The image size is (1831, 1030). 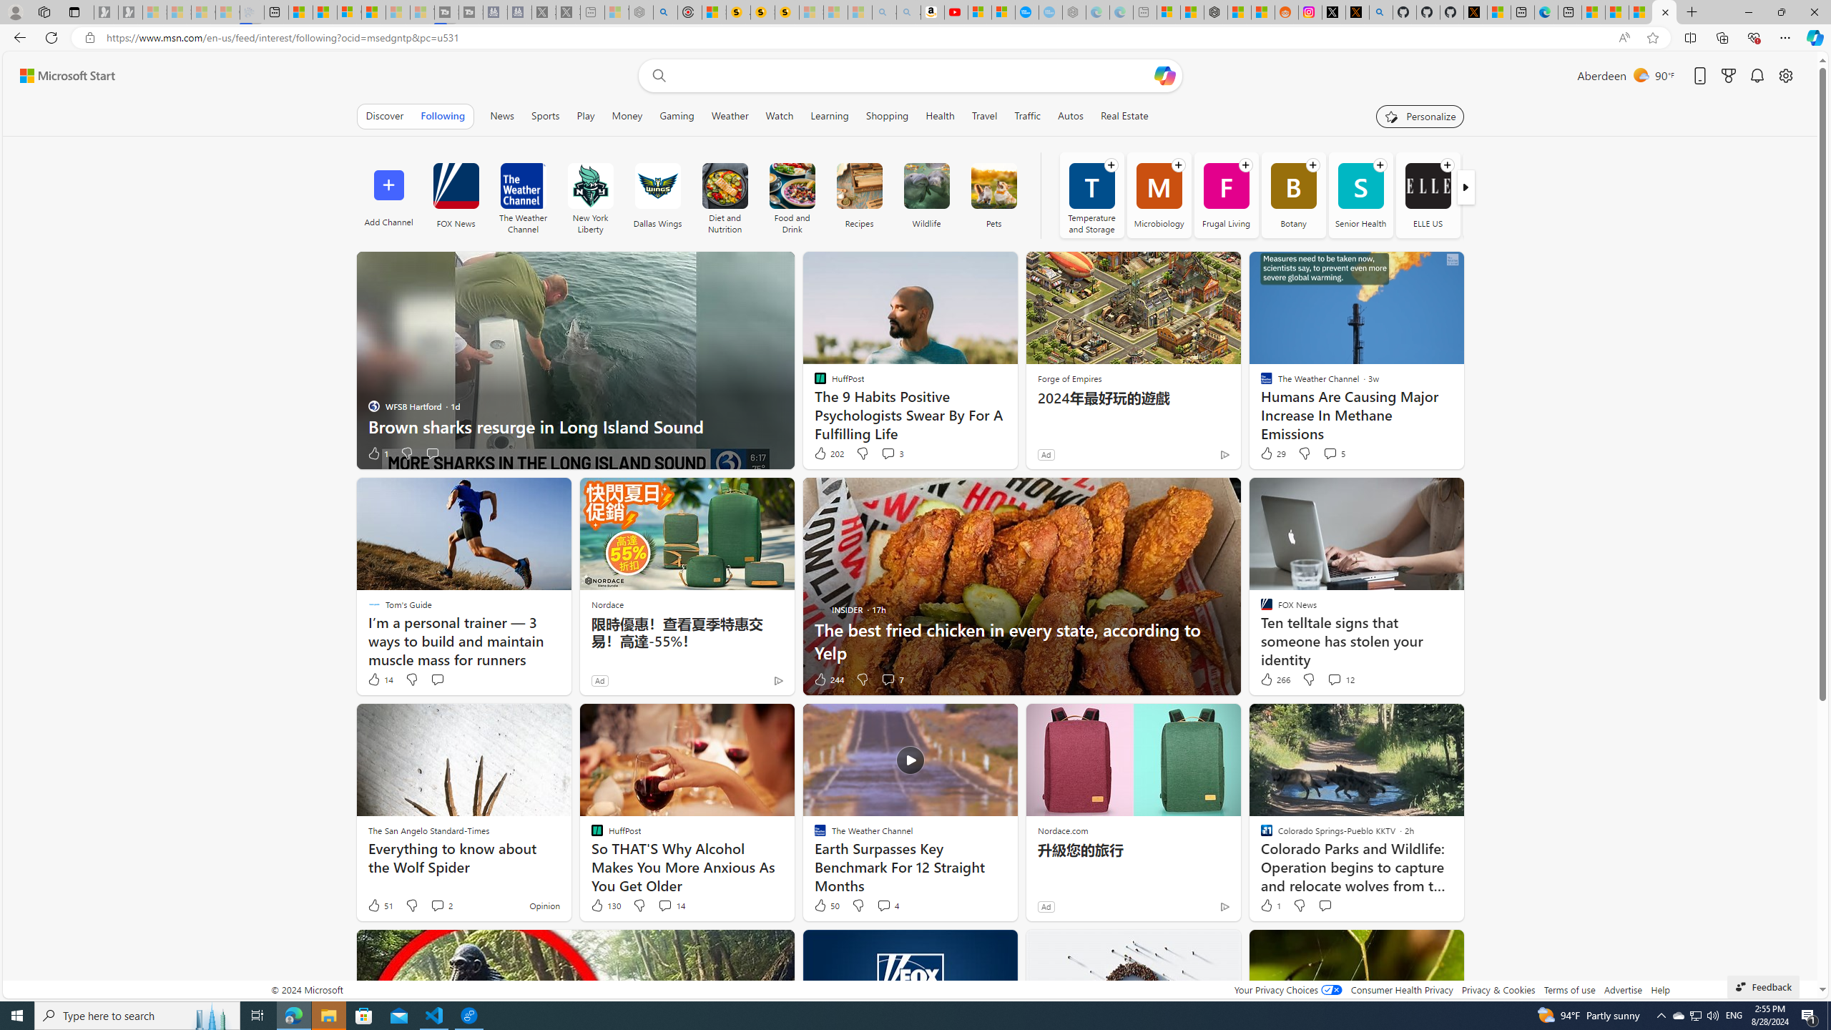 What do you see at coordinates (1028, 116) in the screenshot?
I see `Traffic` at bounding box center [1028, 116].